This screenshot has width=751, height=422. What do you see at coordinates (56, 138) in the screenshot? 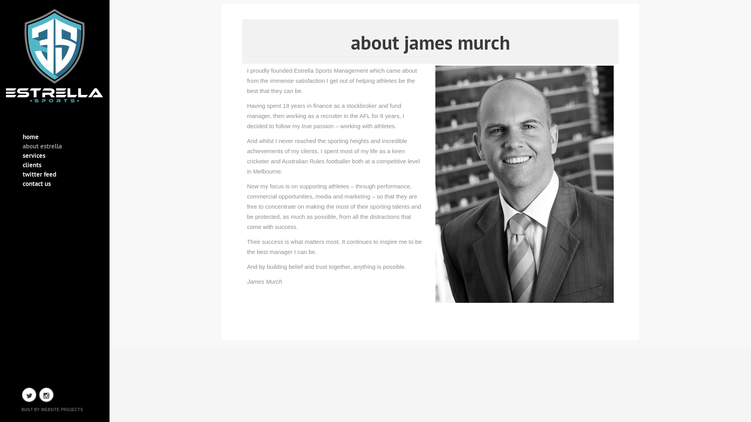
I see `home` at bounding box center [56, 138].